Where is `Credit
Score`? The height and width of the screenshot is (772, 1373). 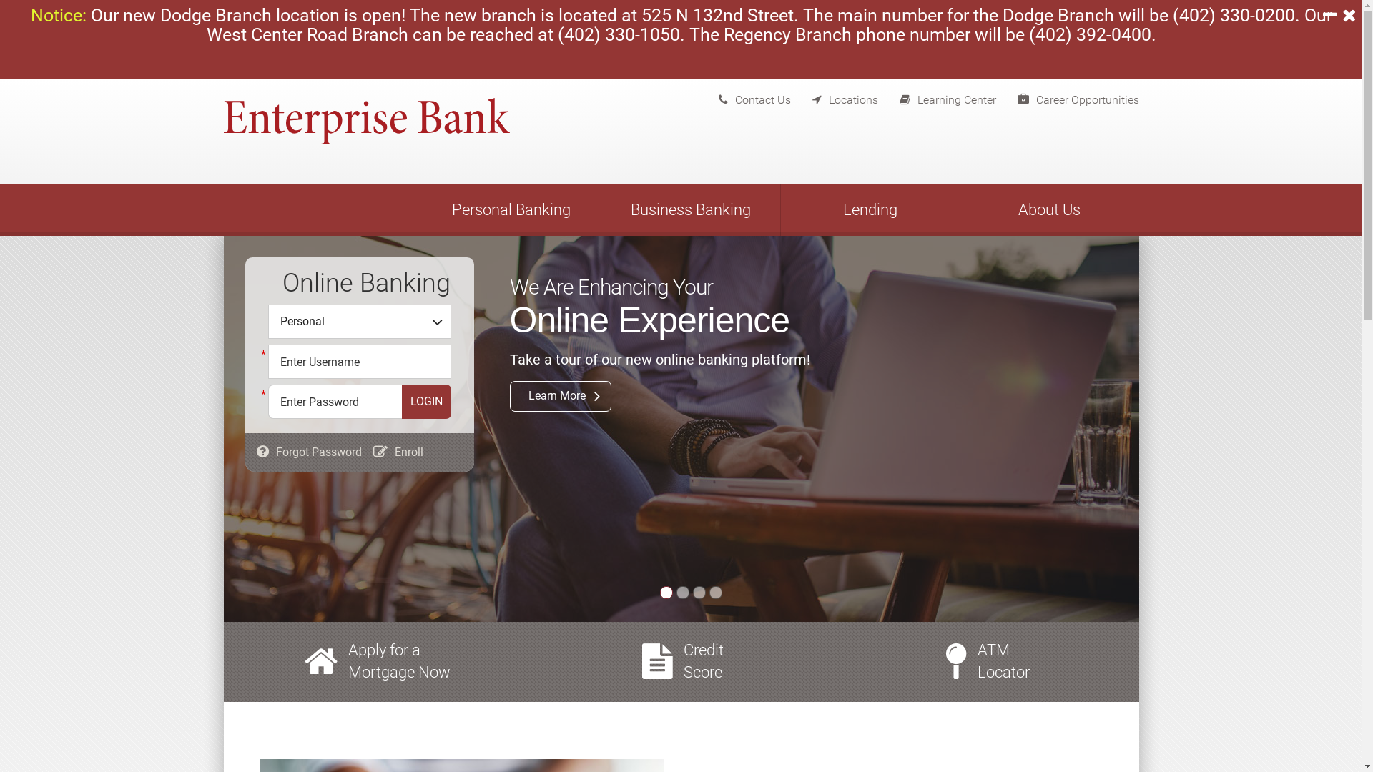 Credit
Score is located at coordinates (704, 662).